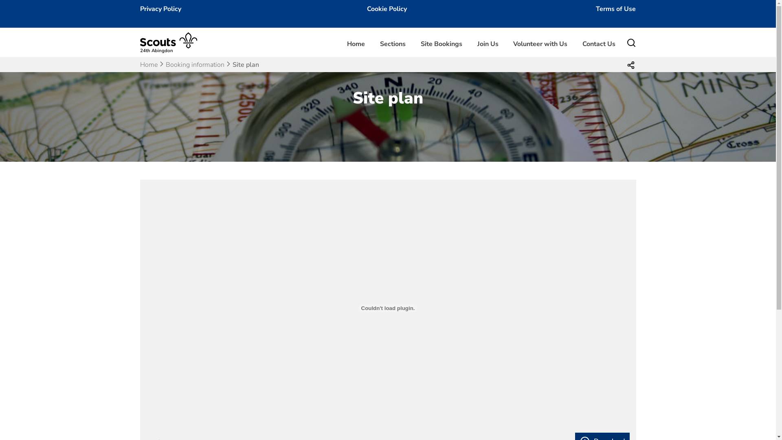  Describe the element at coordinates (172, 48) in the screenshot. I see `24th Abingdon` at that location.